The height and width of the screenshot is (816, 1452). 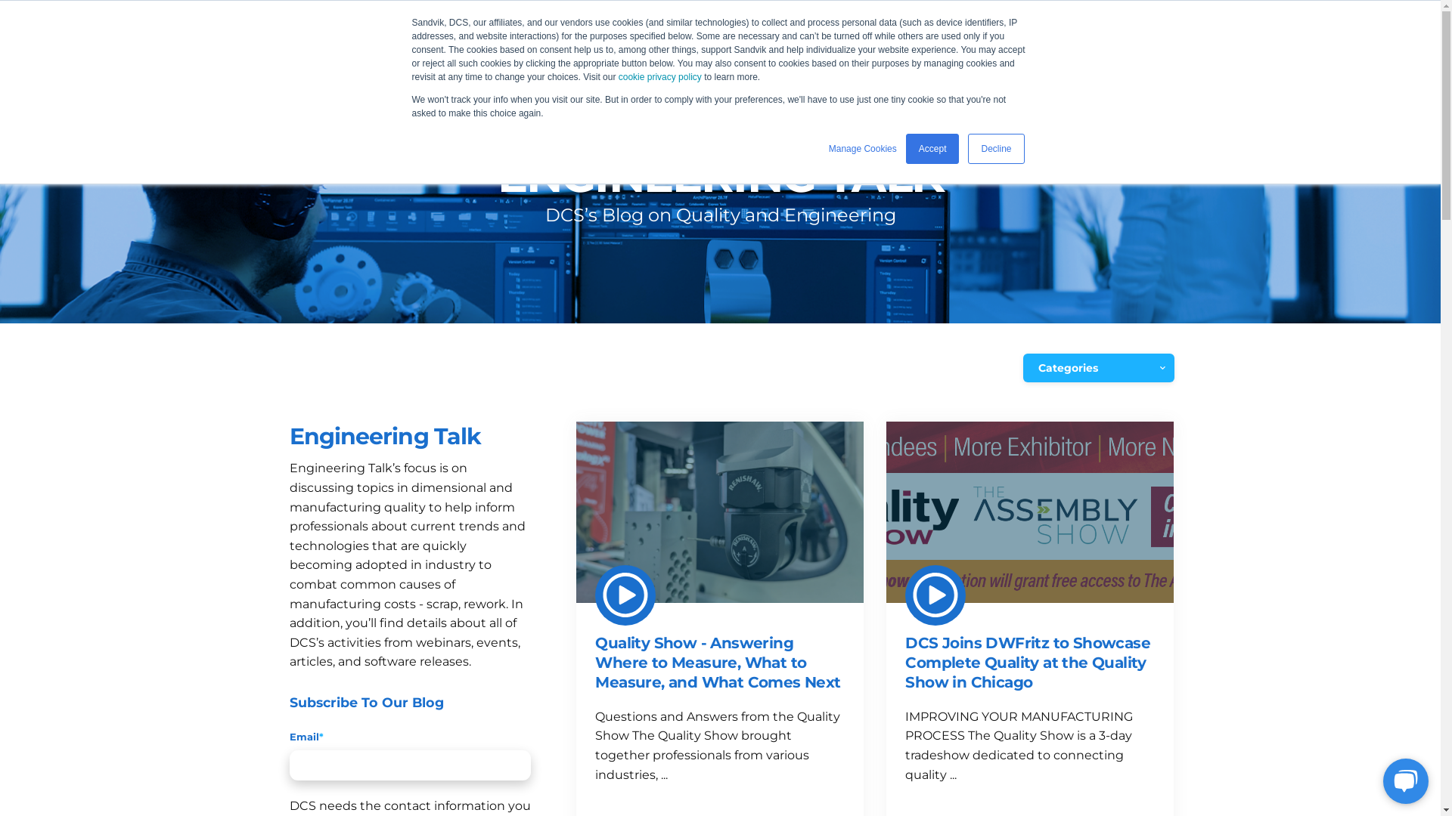 What do you see at coordinates (863, 149) in the screenshot?
I see `Manage Cookies` at bounding box center [863, 149].